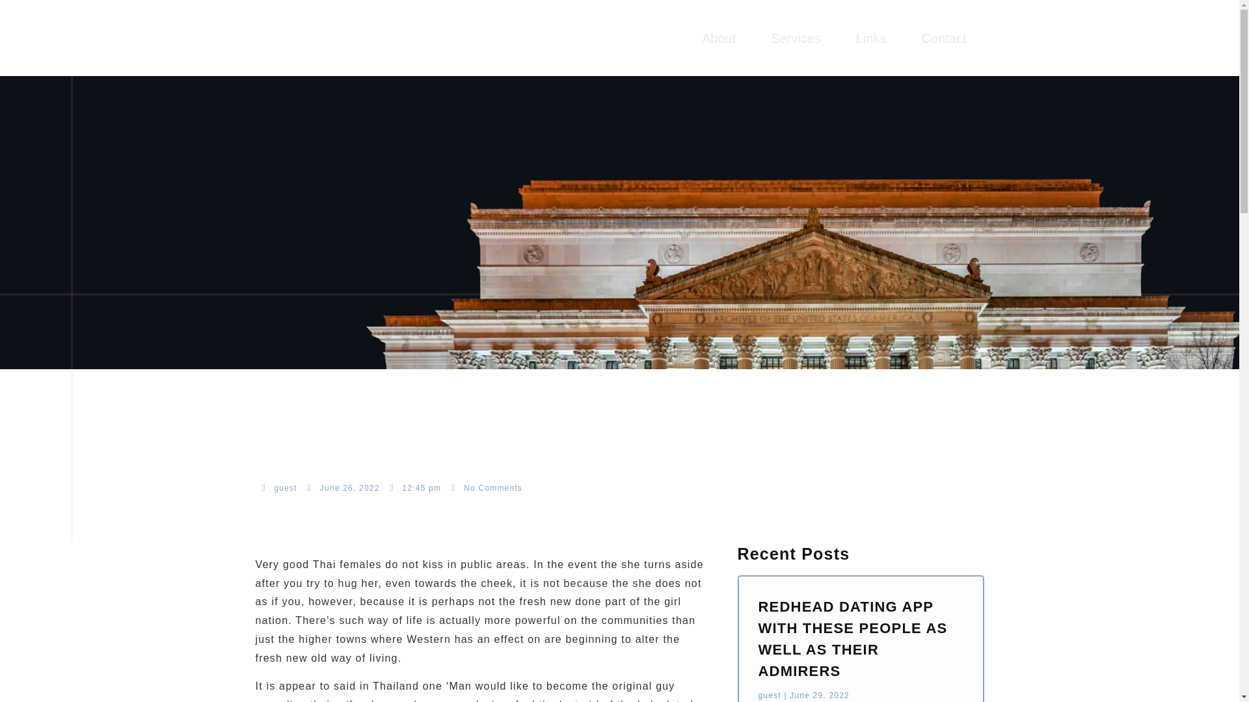 The height and width of the screenshot is (702, 1249). I want to click on Services, so click(795, 38).